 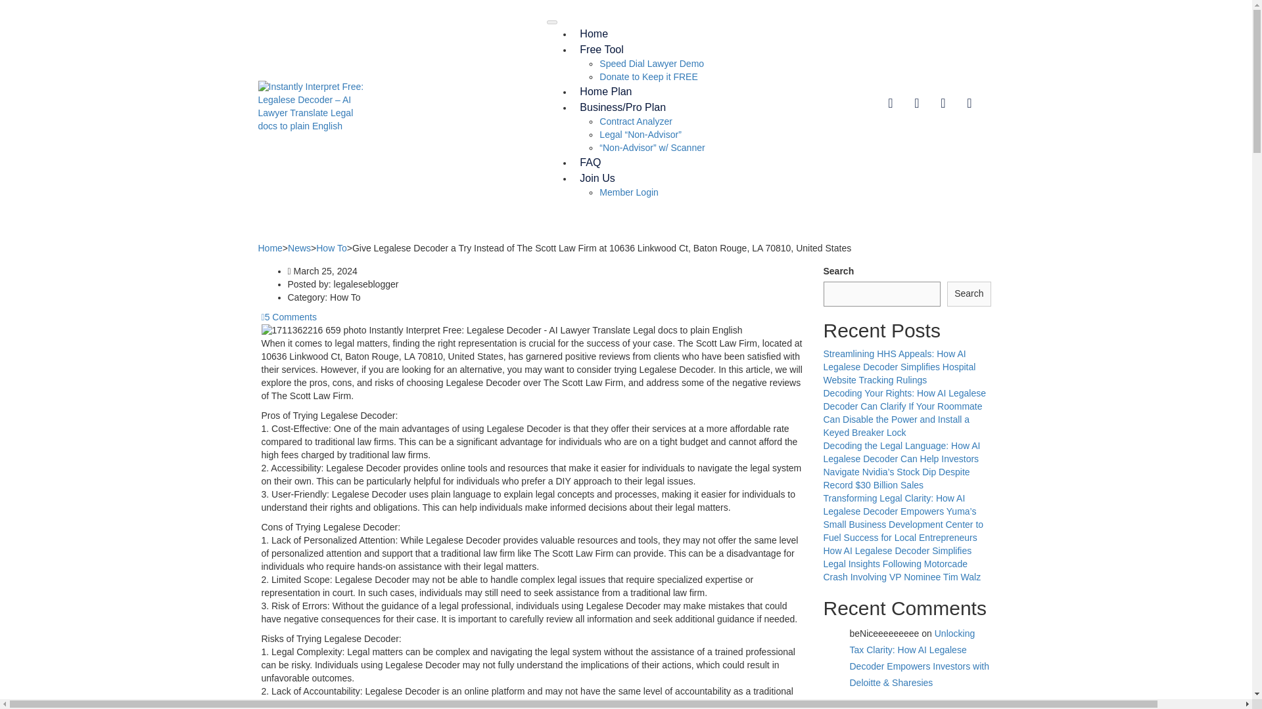 I want to click on 5 Comments, so click(x=289, y=317).